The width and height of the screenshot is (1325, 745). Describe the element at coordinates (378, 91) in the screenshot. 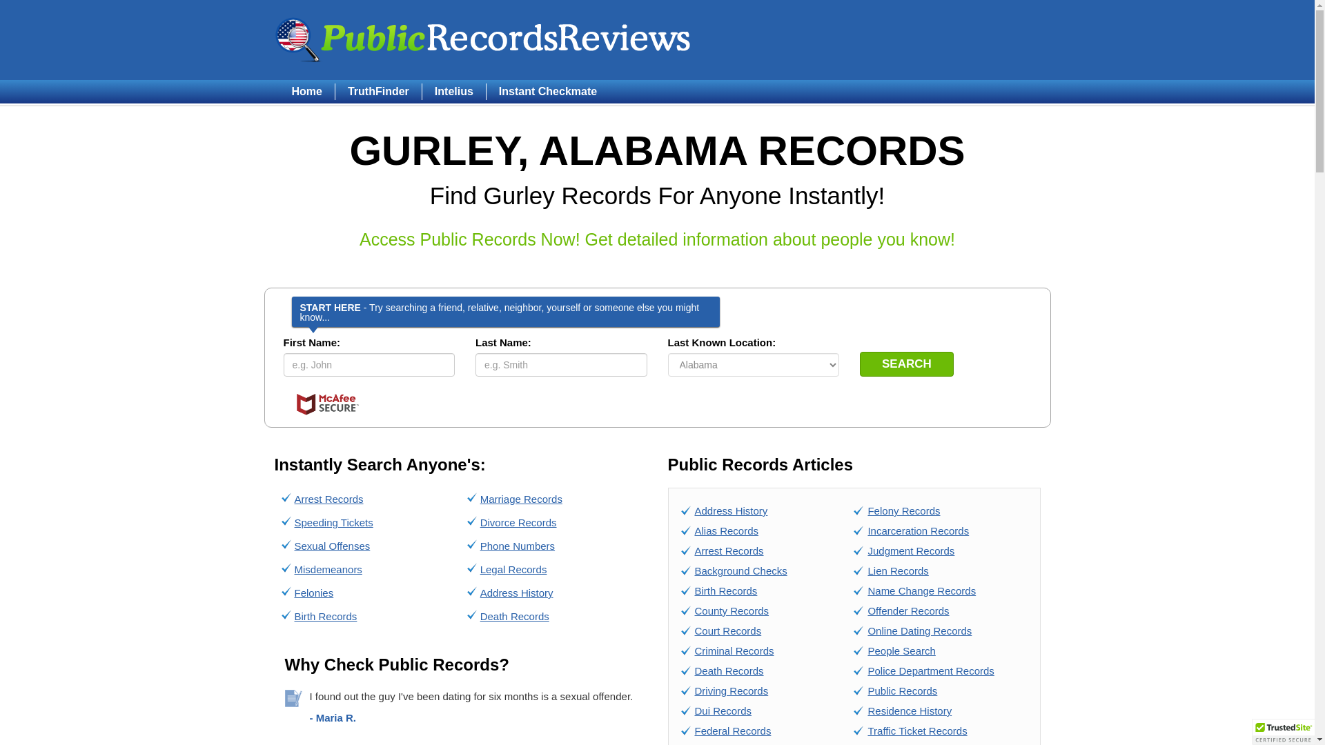

I see `TruthFinder` at that location.